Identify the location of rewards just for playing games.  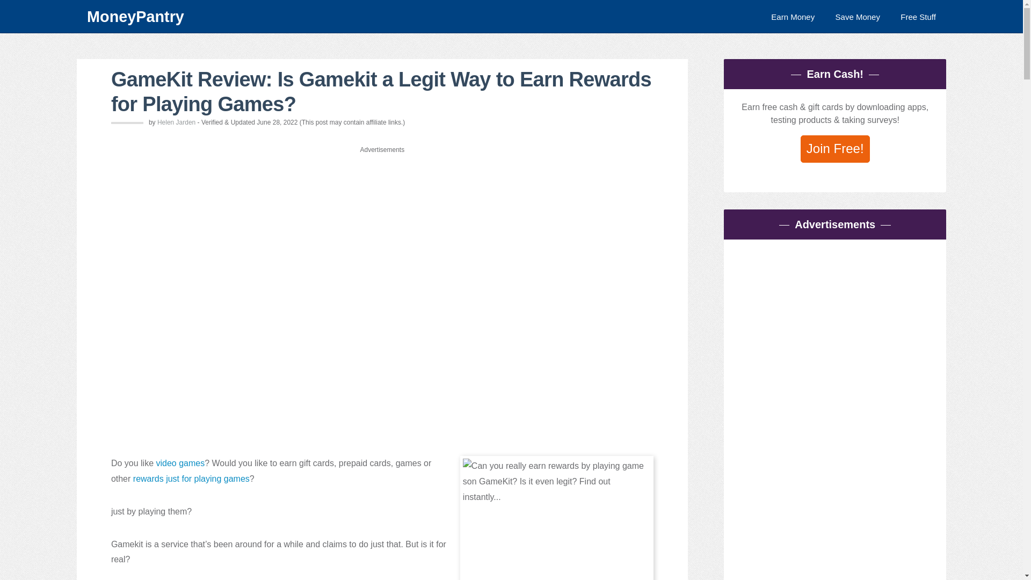
(191, 479).